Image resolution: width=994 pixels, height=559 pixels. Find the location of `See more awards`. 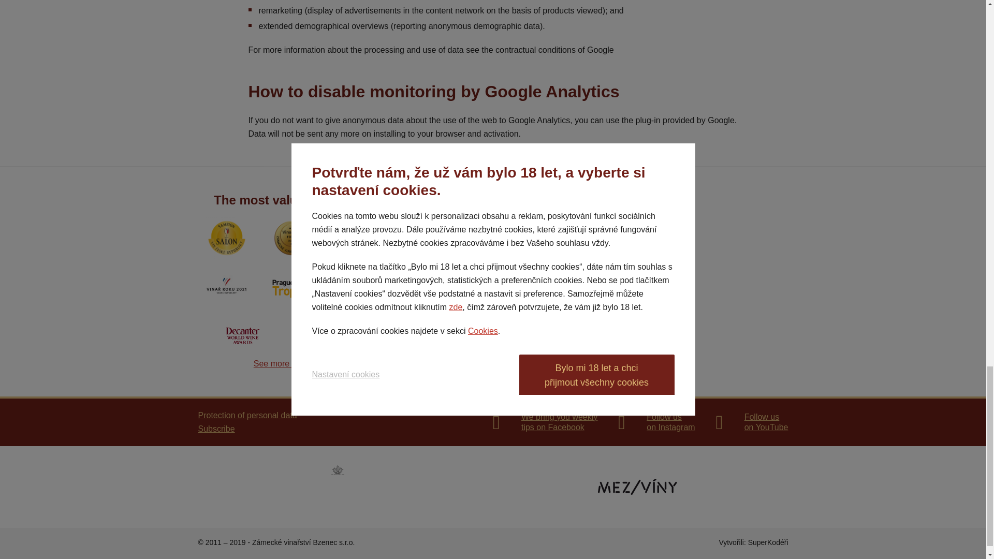

See more awards is located at coordinates (656, 422).